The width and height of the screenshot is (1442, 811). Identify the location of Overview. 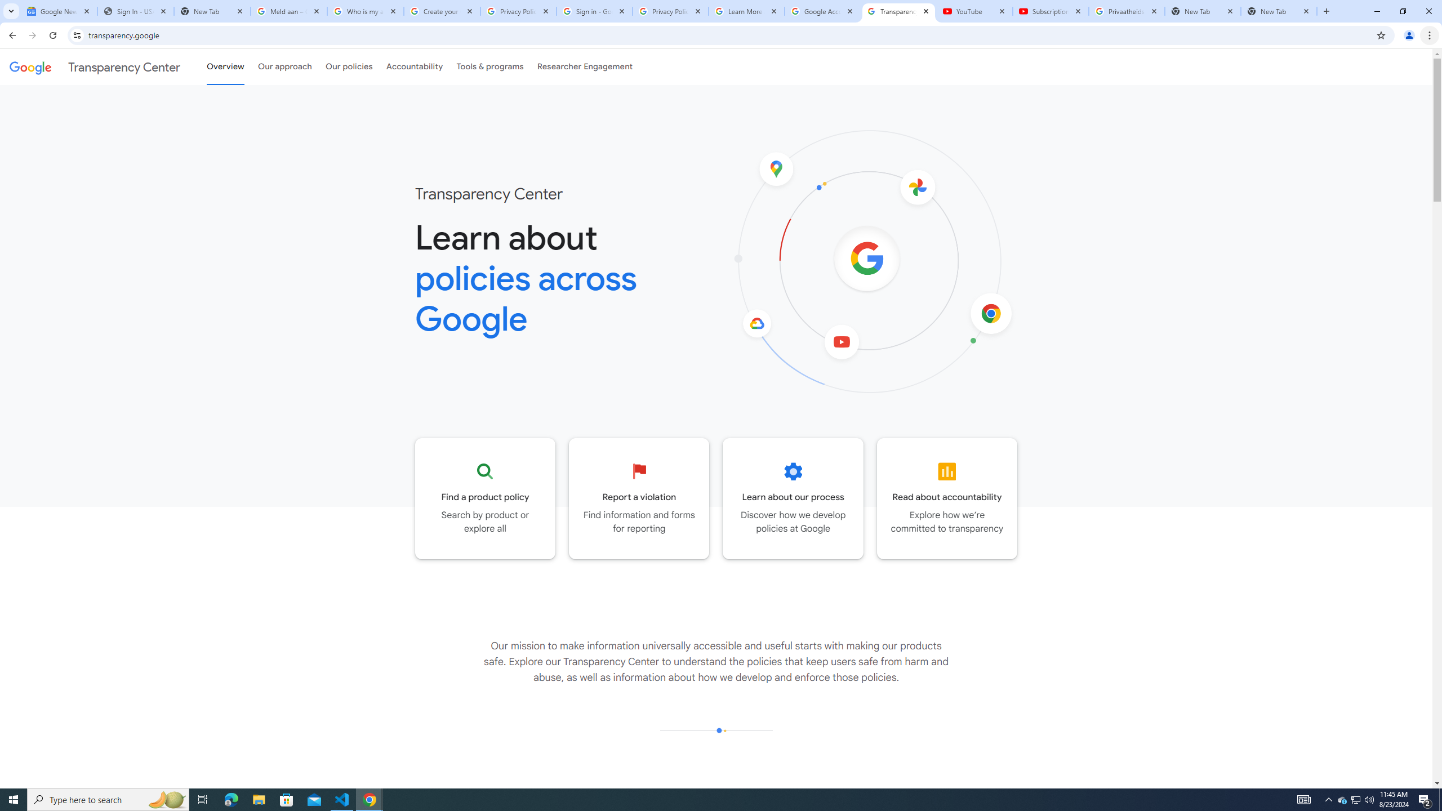
(225, 66).